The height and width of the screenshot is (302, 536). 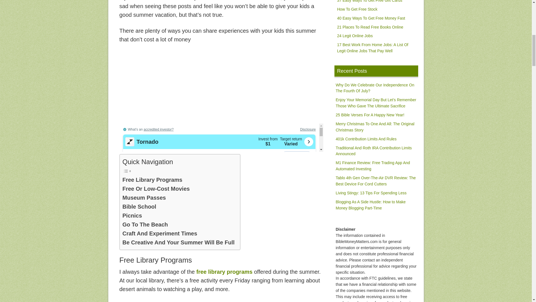 What do you see at coordinates (144, 197) in the screenshot?
I see `Museum Passes` at bounding box center [144, 197].